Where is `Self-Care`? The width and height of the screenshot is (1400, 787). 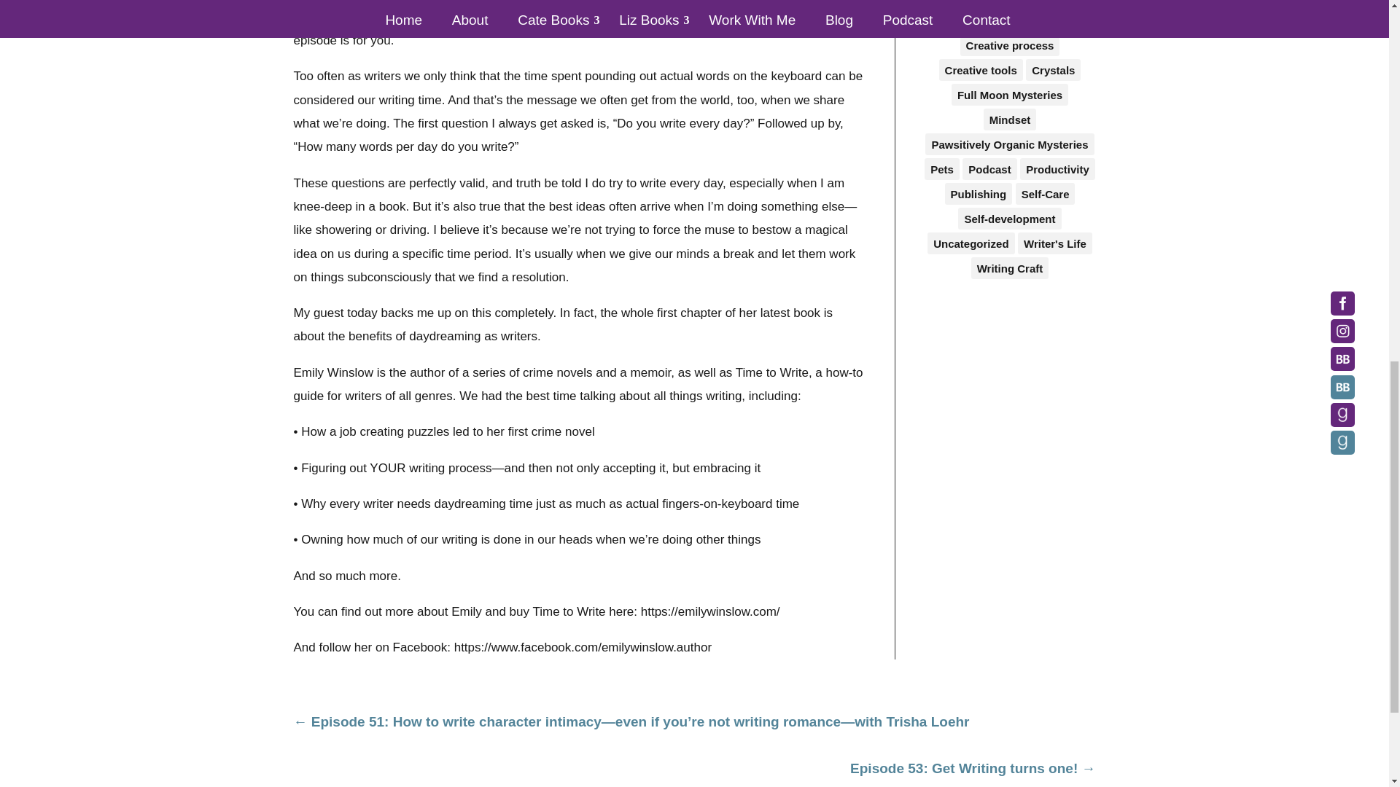
Self-Care is located at coordinates (1046, 193).